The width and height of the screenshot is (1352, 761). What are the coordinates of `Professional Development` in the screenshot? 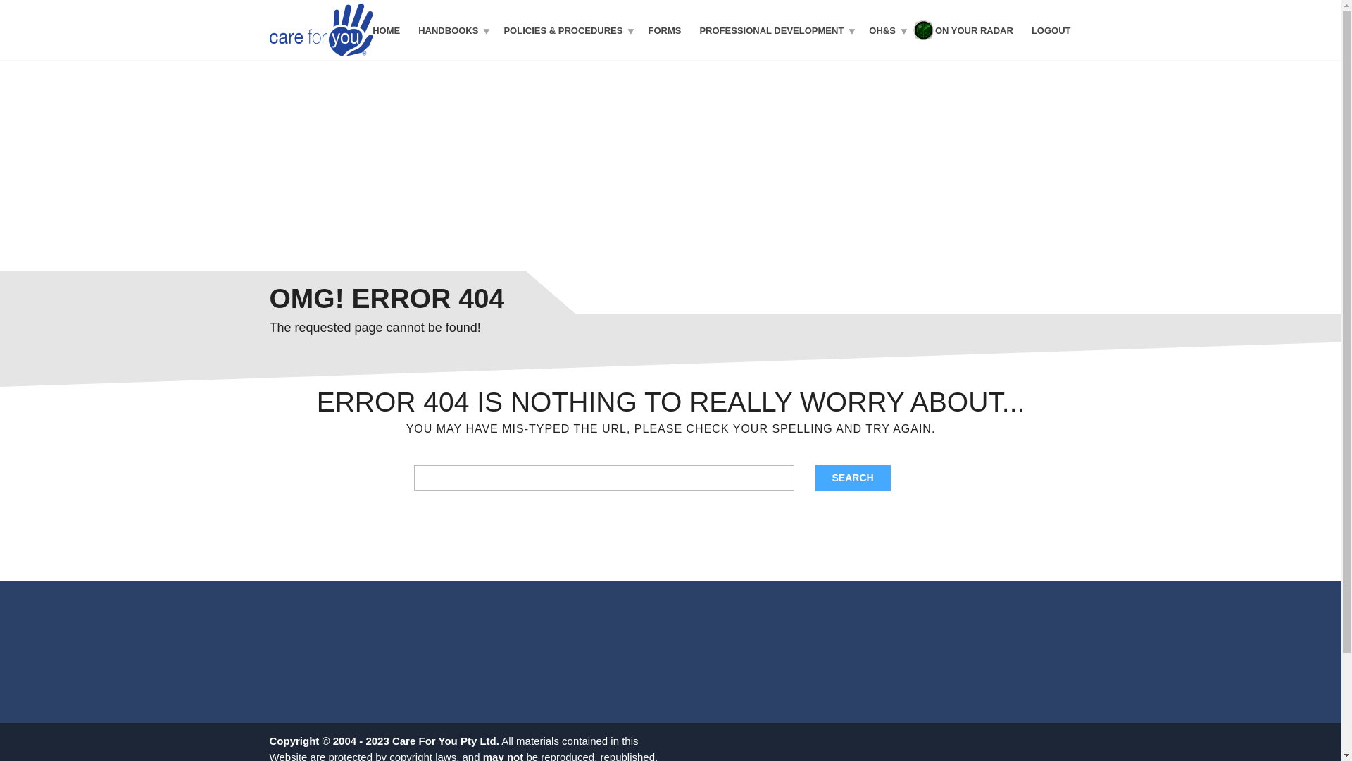 It's located at (775, 30).